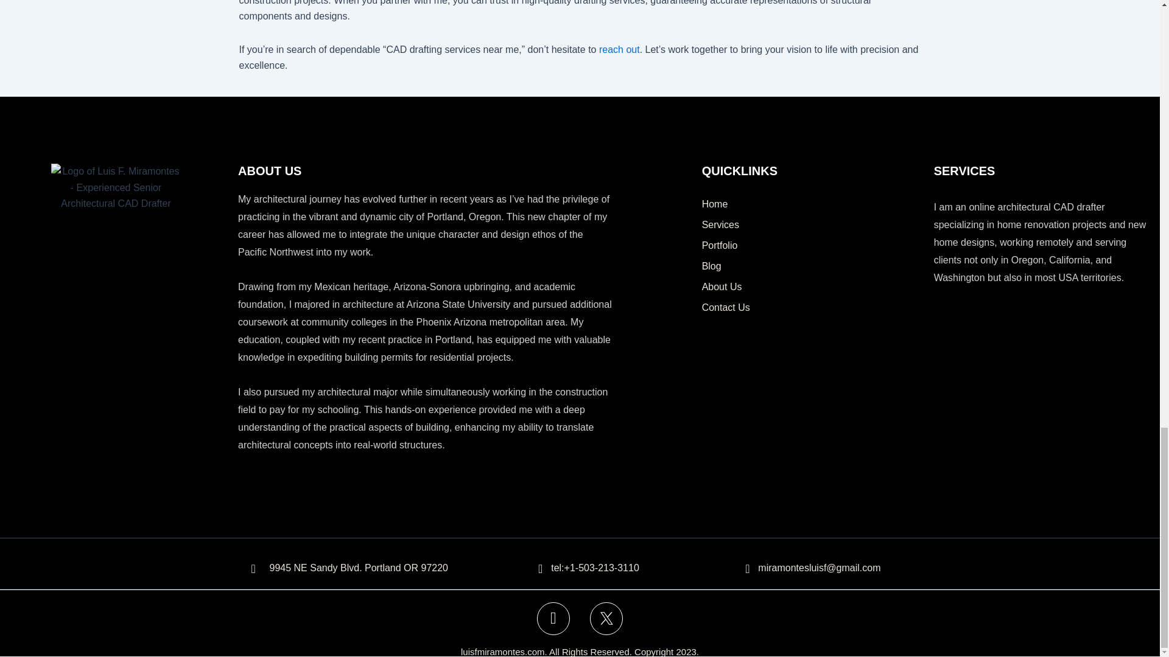 This screenshot has height=657, width=1169. Describe the element at coordinates (812, 266) in the screenshot. I see `Blog` at that location.